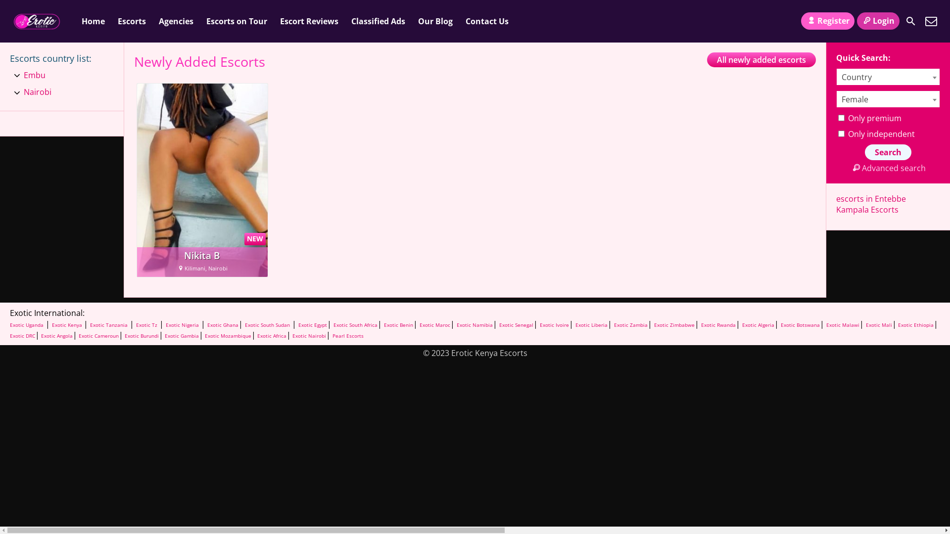  Describe the element at coordinates (23, 336) in the screenshot. I see `Exotic DRC` at that location.